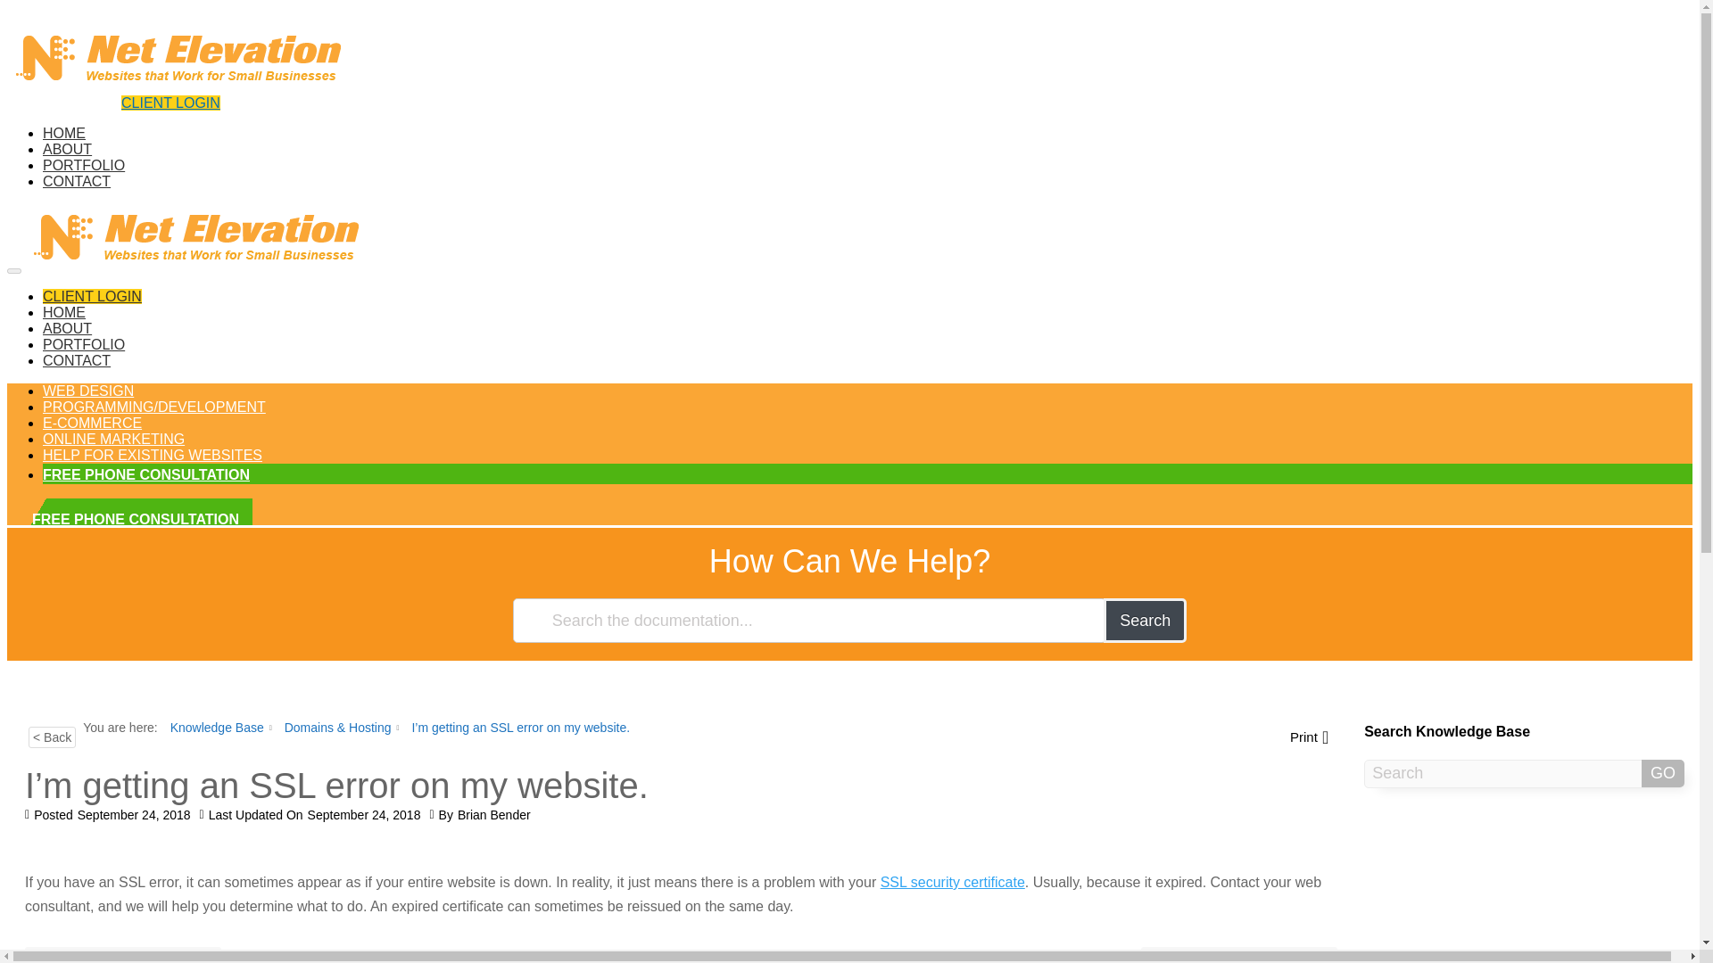  I want to click on CLIENT LOGIN, so click(93, 296).